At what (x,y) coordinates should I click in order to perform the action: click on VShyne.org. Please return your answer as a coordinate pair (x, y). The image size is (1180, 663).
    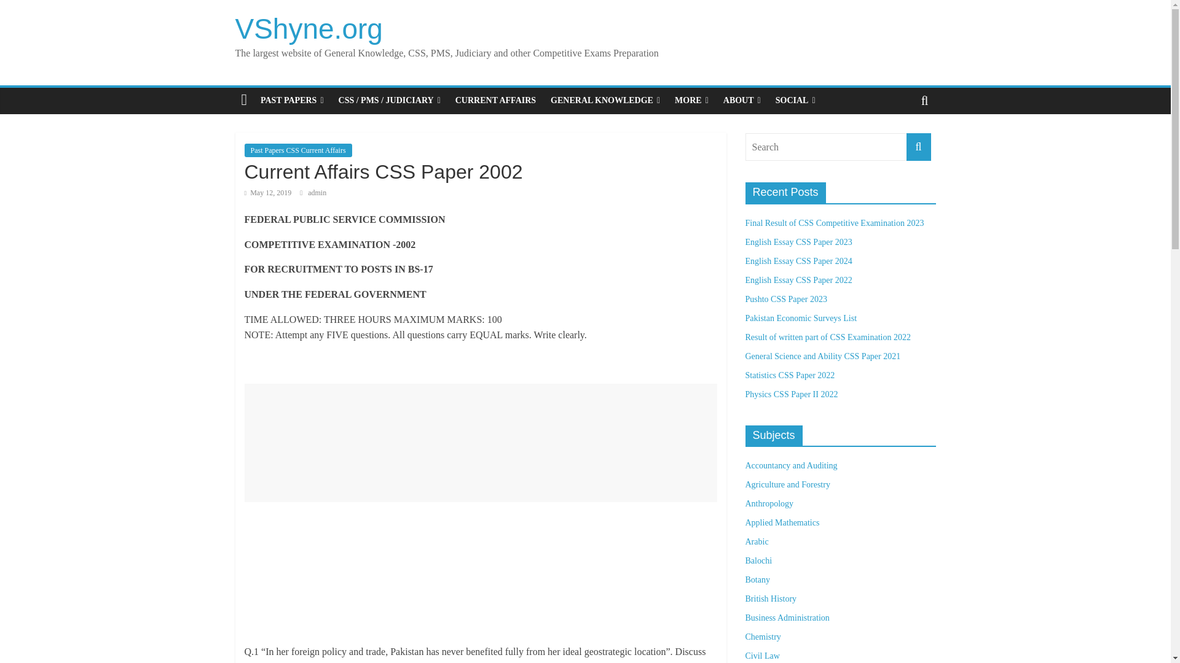
    Looking at the image, I should click on (309, 28).